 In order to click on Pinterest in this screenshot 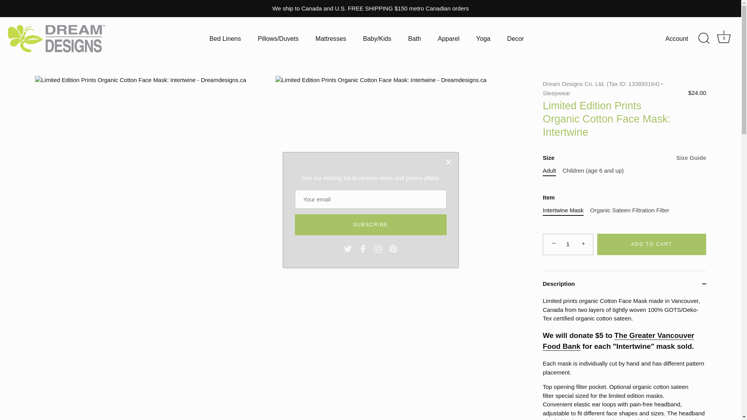, I will do `click(393, 249)`.